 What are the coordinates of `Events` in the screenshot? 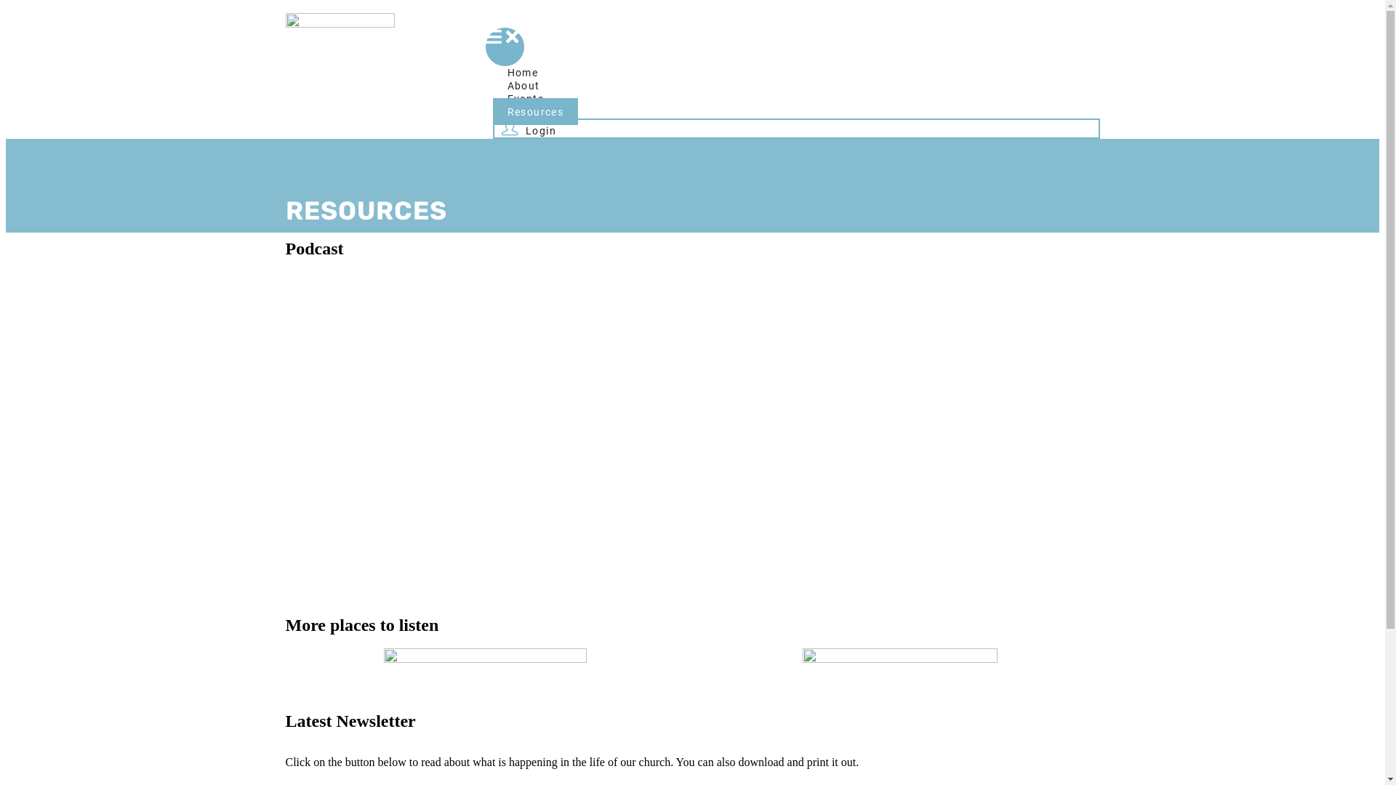 It's located at (526, 99).